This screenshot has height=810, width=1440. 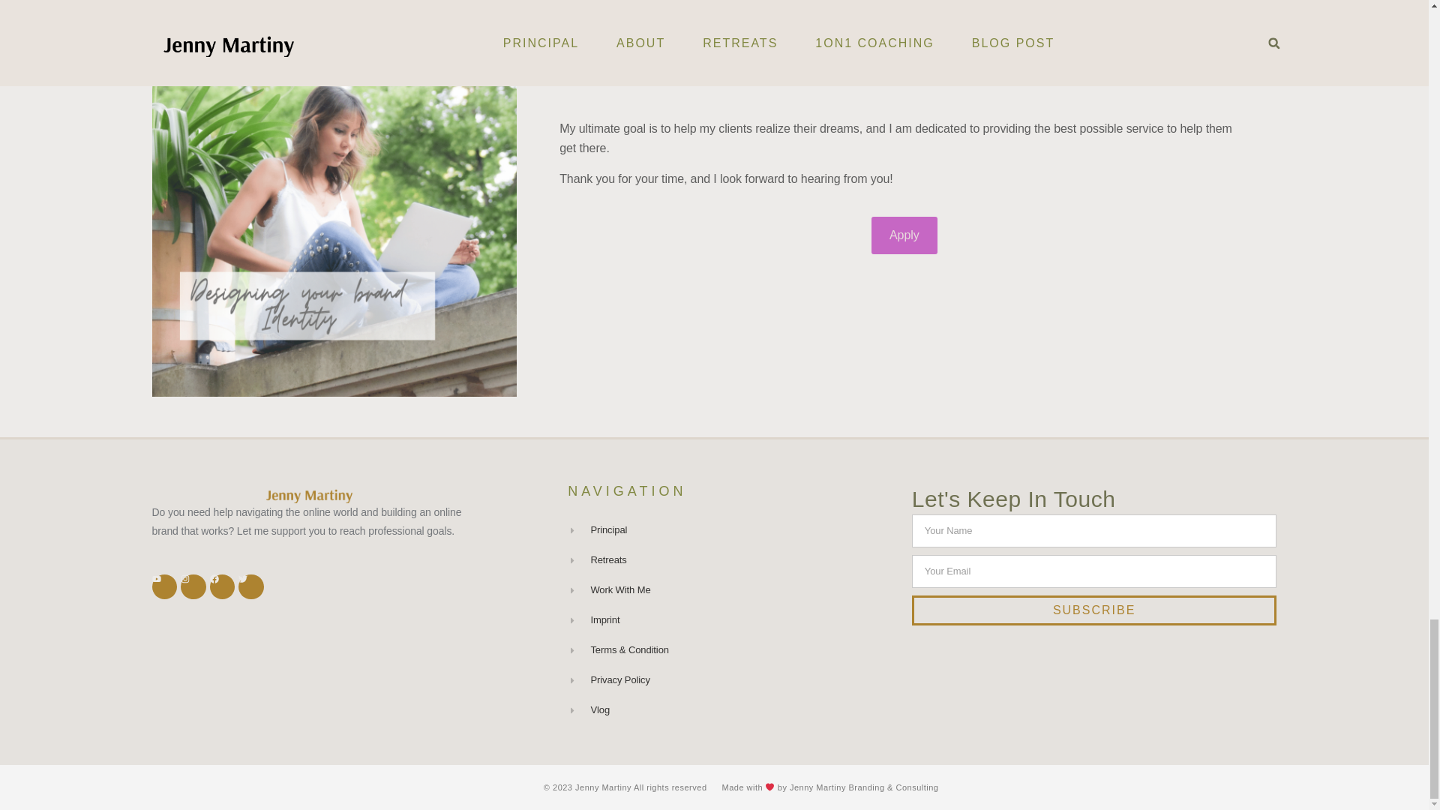 I want to click on Principal, so click(x=732, y=530).